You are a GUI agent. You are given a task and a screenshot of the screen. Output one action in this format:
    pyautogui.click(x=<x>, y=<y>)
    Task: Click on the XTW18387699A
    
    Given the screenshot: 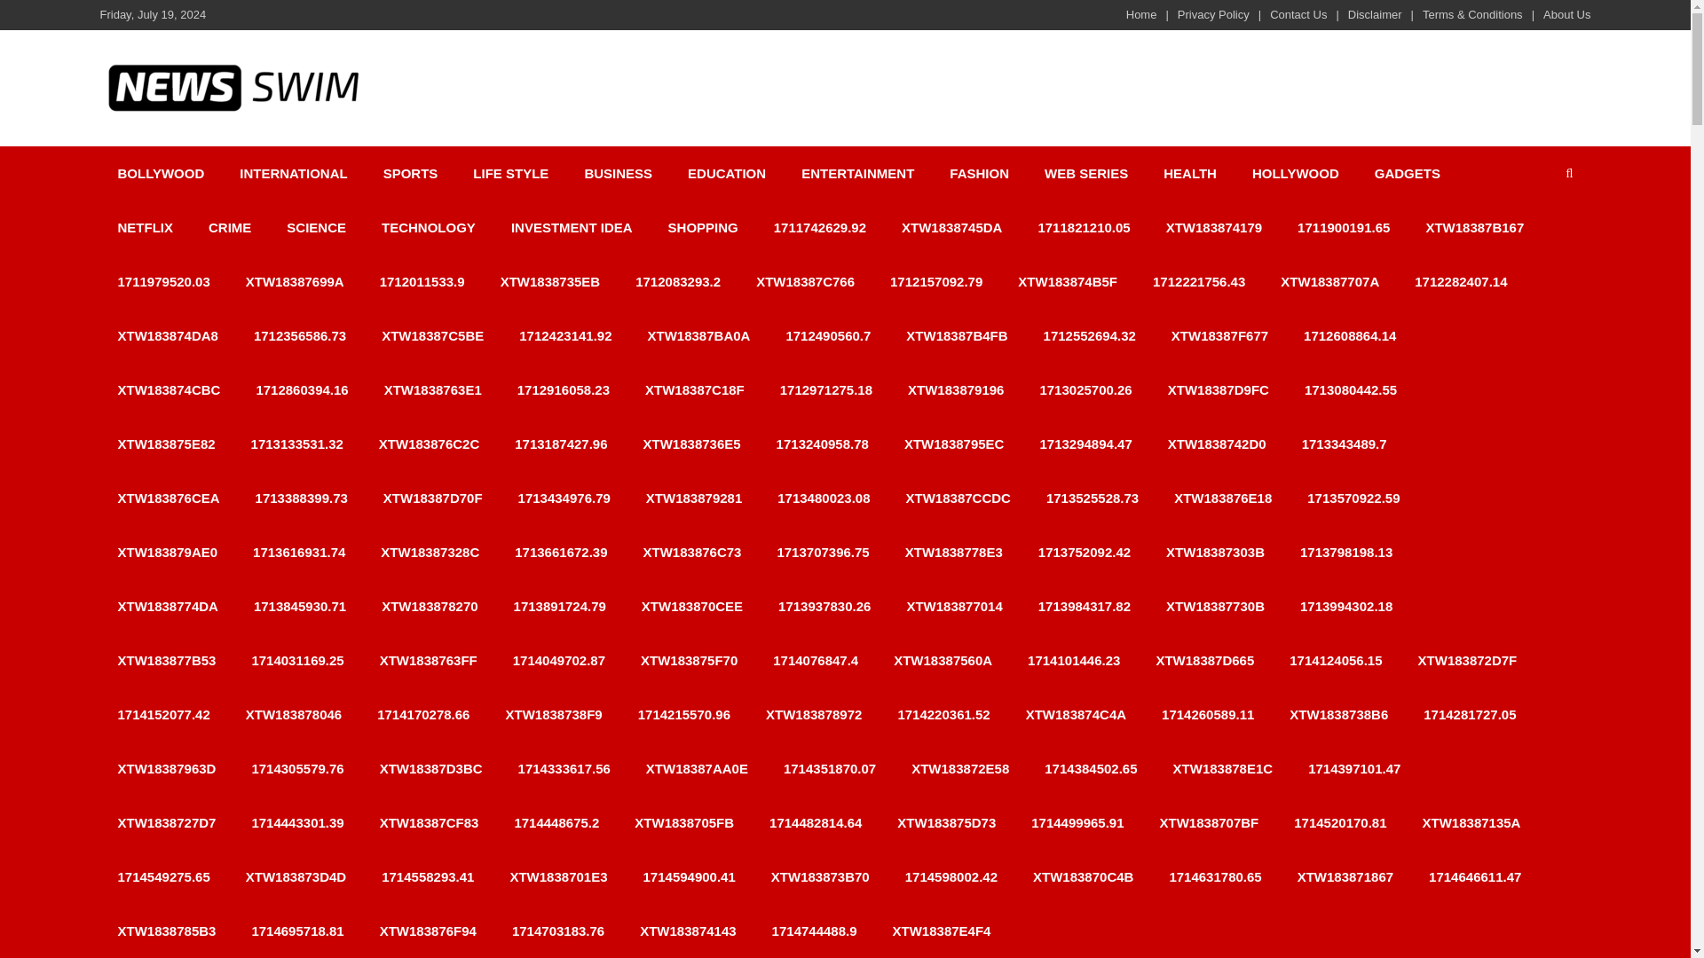 What is the action you would take?
    pyautogui.click(x=295, y=281)
    